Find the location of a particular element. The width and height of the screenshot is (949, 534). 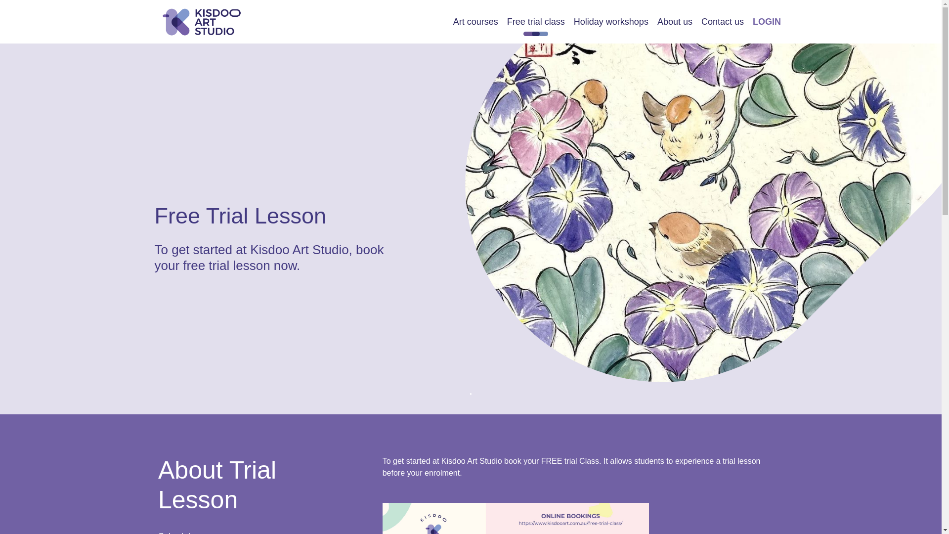

Contact us is located at coordinates (722, 22).